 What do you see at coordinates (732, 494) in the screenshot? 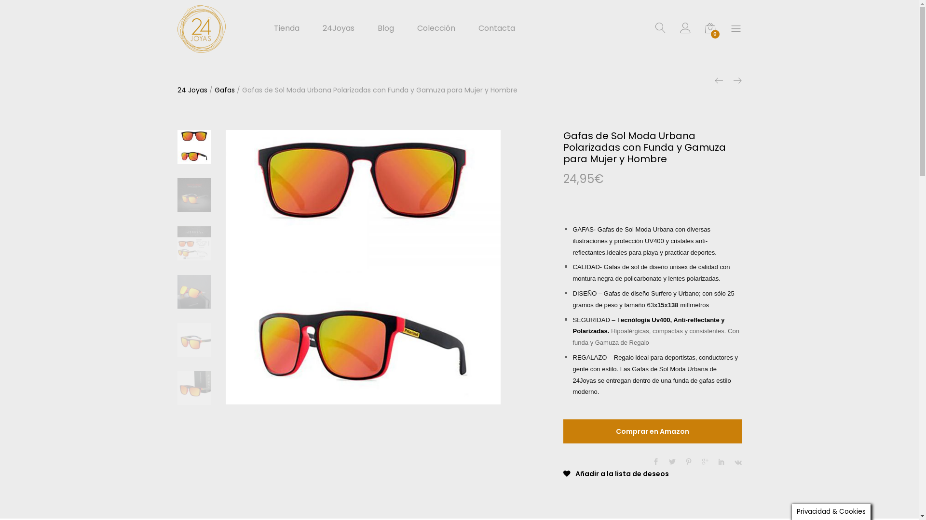
I see `Ayuda` at bounding box center [732, 494].